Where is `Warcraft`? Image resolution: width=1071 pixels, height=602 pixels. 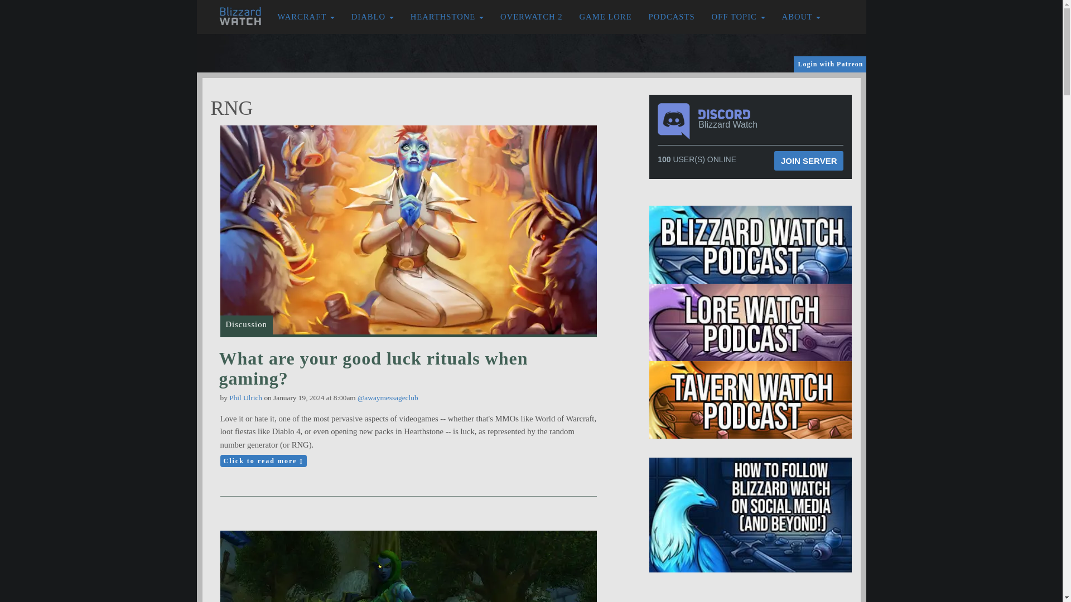 Warcraft is located at coordinates (306, 17).